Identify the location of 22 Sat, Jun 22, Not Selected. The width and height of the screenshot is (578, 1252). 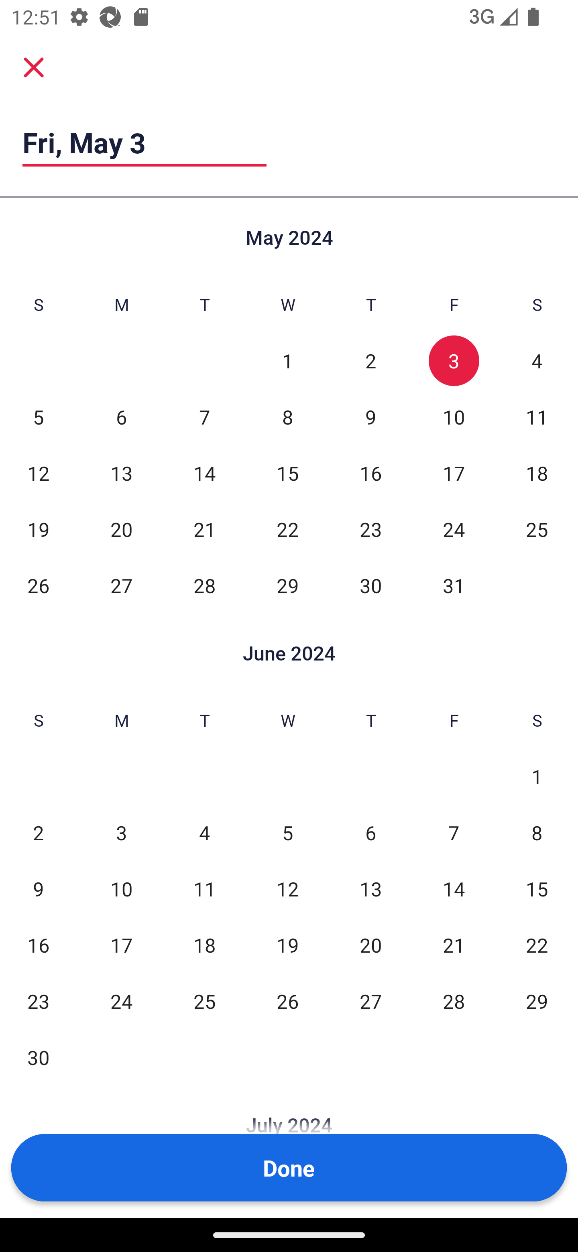
(537, 945).